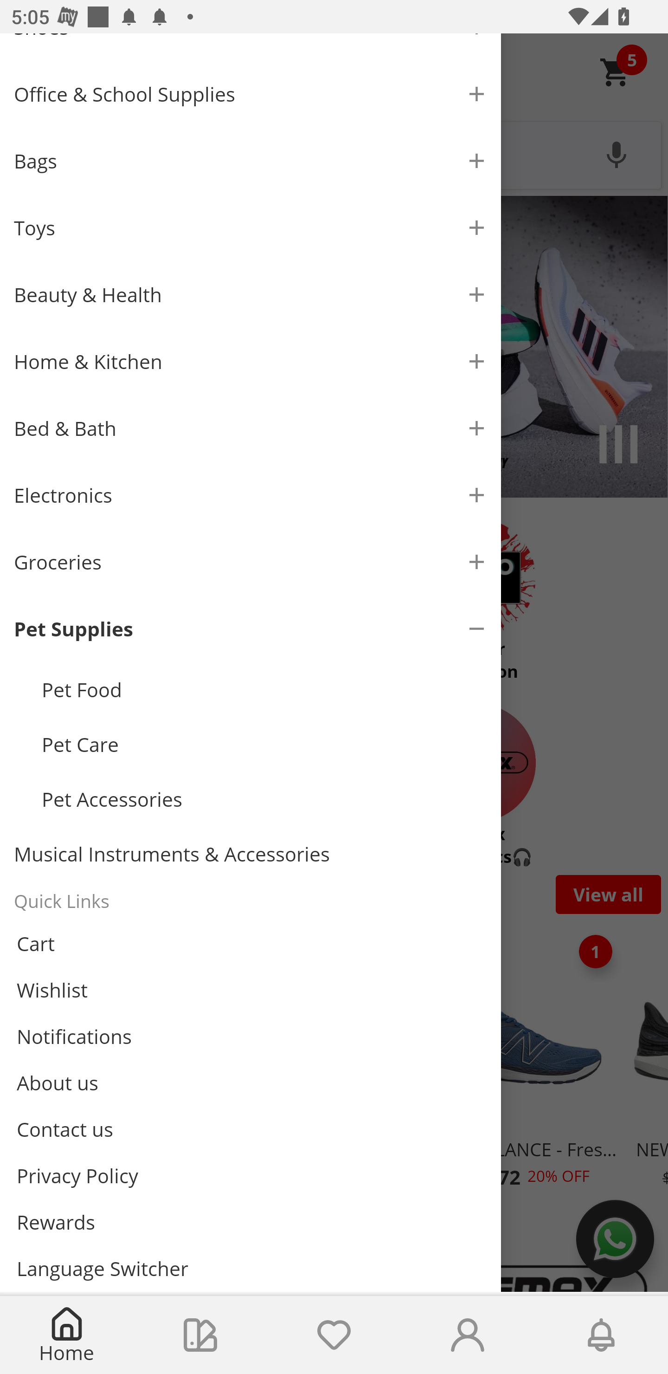  I want to click on Toys, so click(250, 228).